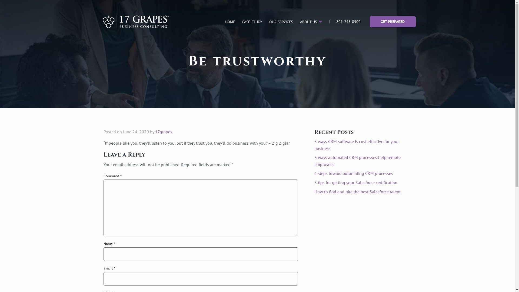 The height and width of the screenshot is (292, 519). I want to click on 3 ways automated CRM processes help remote employees, so click(357, 161).